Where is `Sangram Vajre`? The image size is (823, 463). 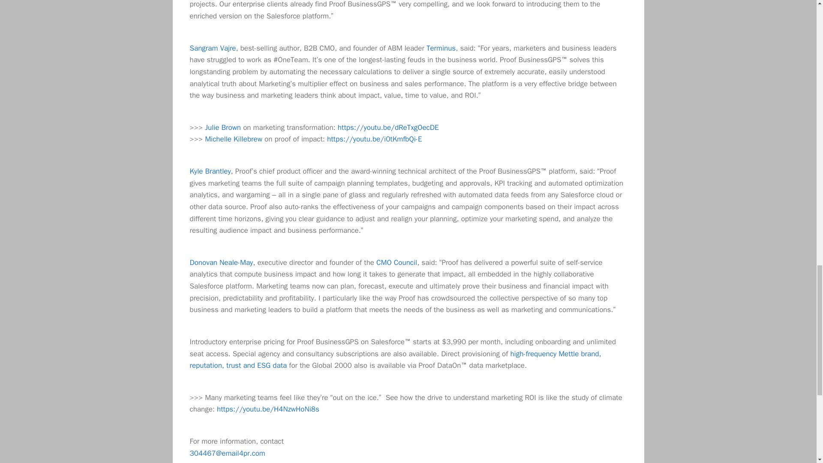 Sangram Vajre is located at coordinates (212, 48).